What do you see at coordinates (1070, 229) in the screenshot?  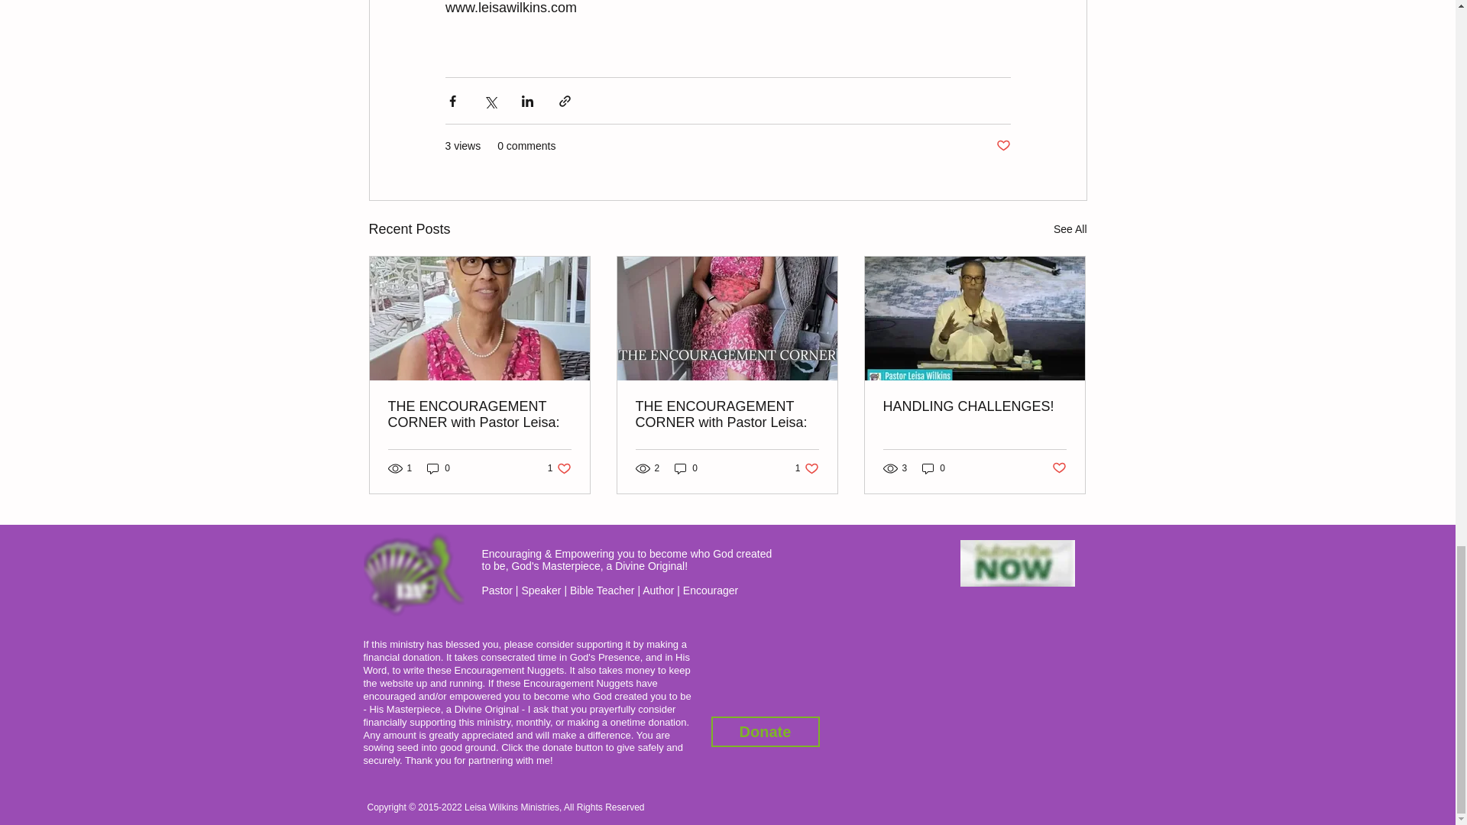 I see `See All` at bounding box center [1070, 229].